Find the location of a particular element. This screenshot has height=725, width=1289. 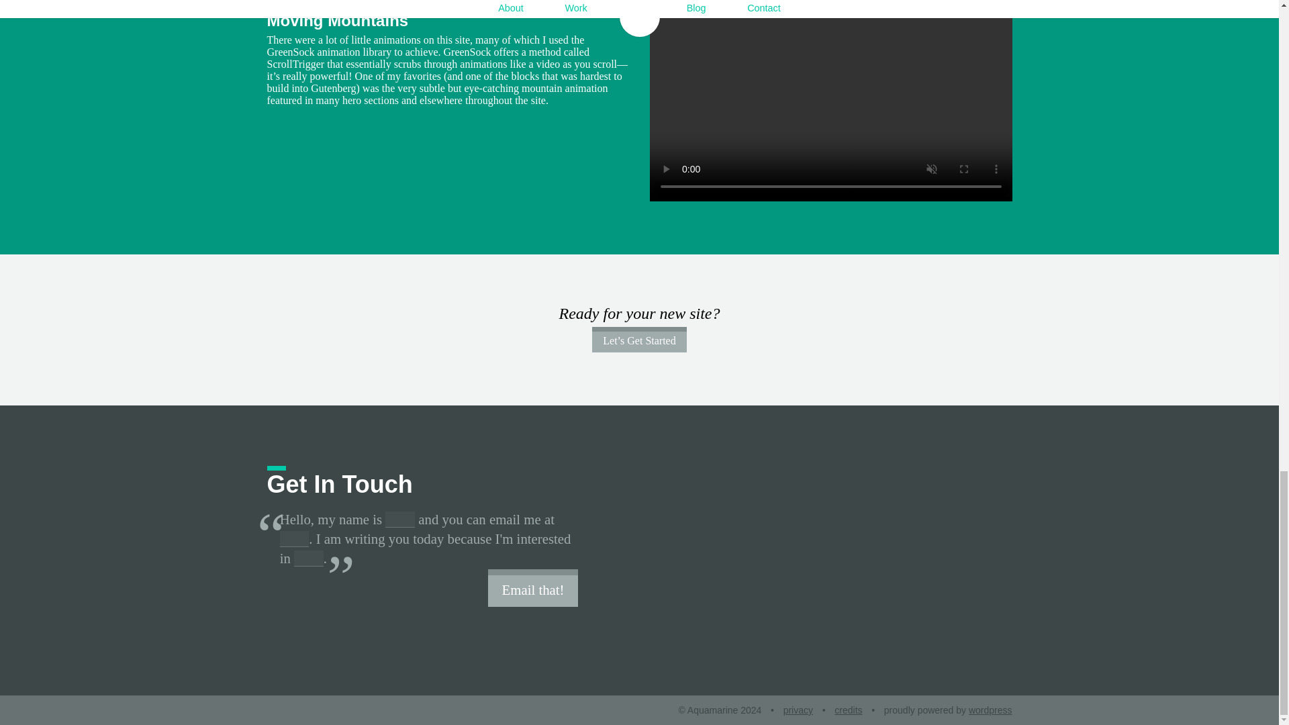

credits is located at coordinates (848, 710).